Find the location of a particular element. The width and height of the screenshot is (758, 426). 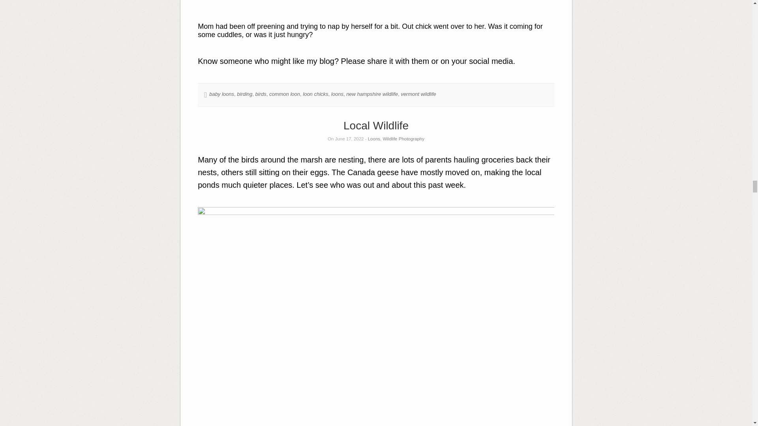

birding is located at coordinates (244, 94).